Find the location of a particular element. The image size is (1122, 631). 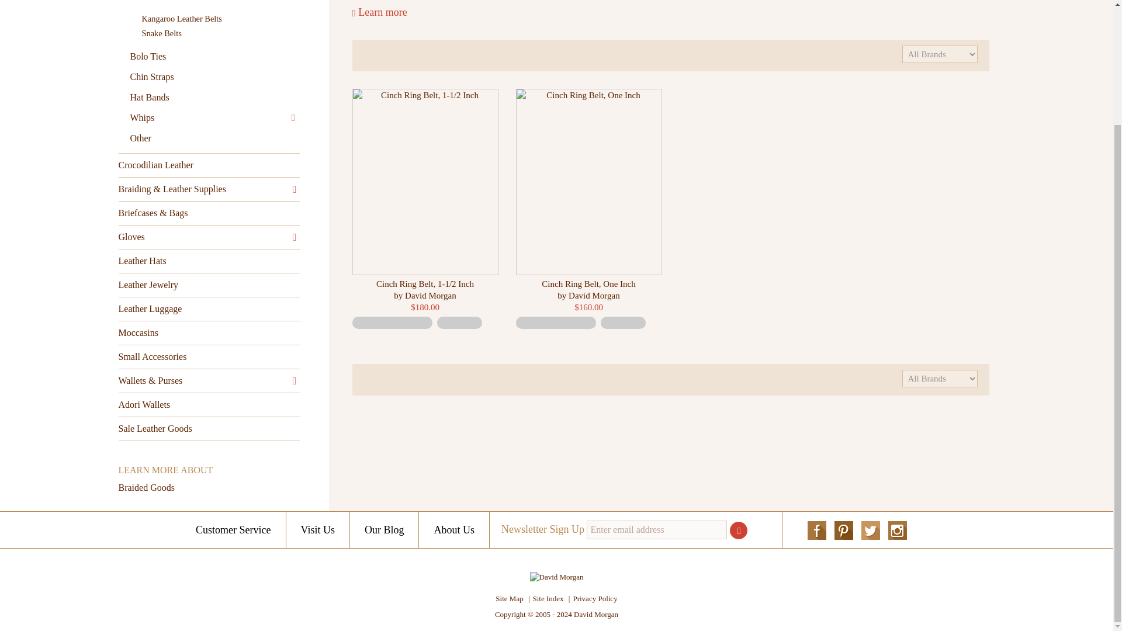

Follow us on Instagram is located at coordinates (898, 531).